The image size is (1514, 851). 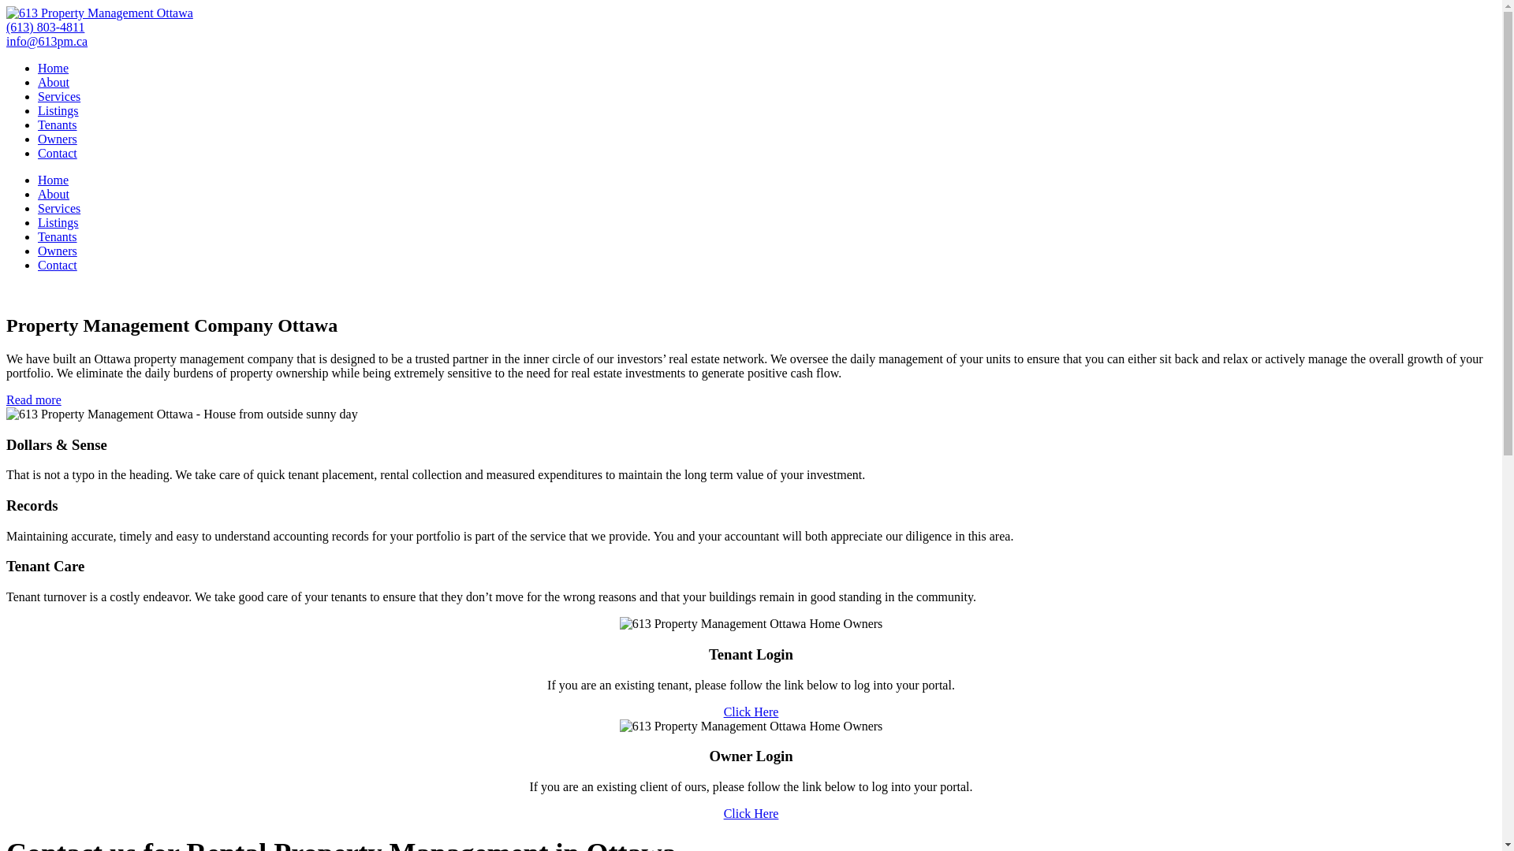 I want to click on Tenants, so click(x=58, y=236).